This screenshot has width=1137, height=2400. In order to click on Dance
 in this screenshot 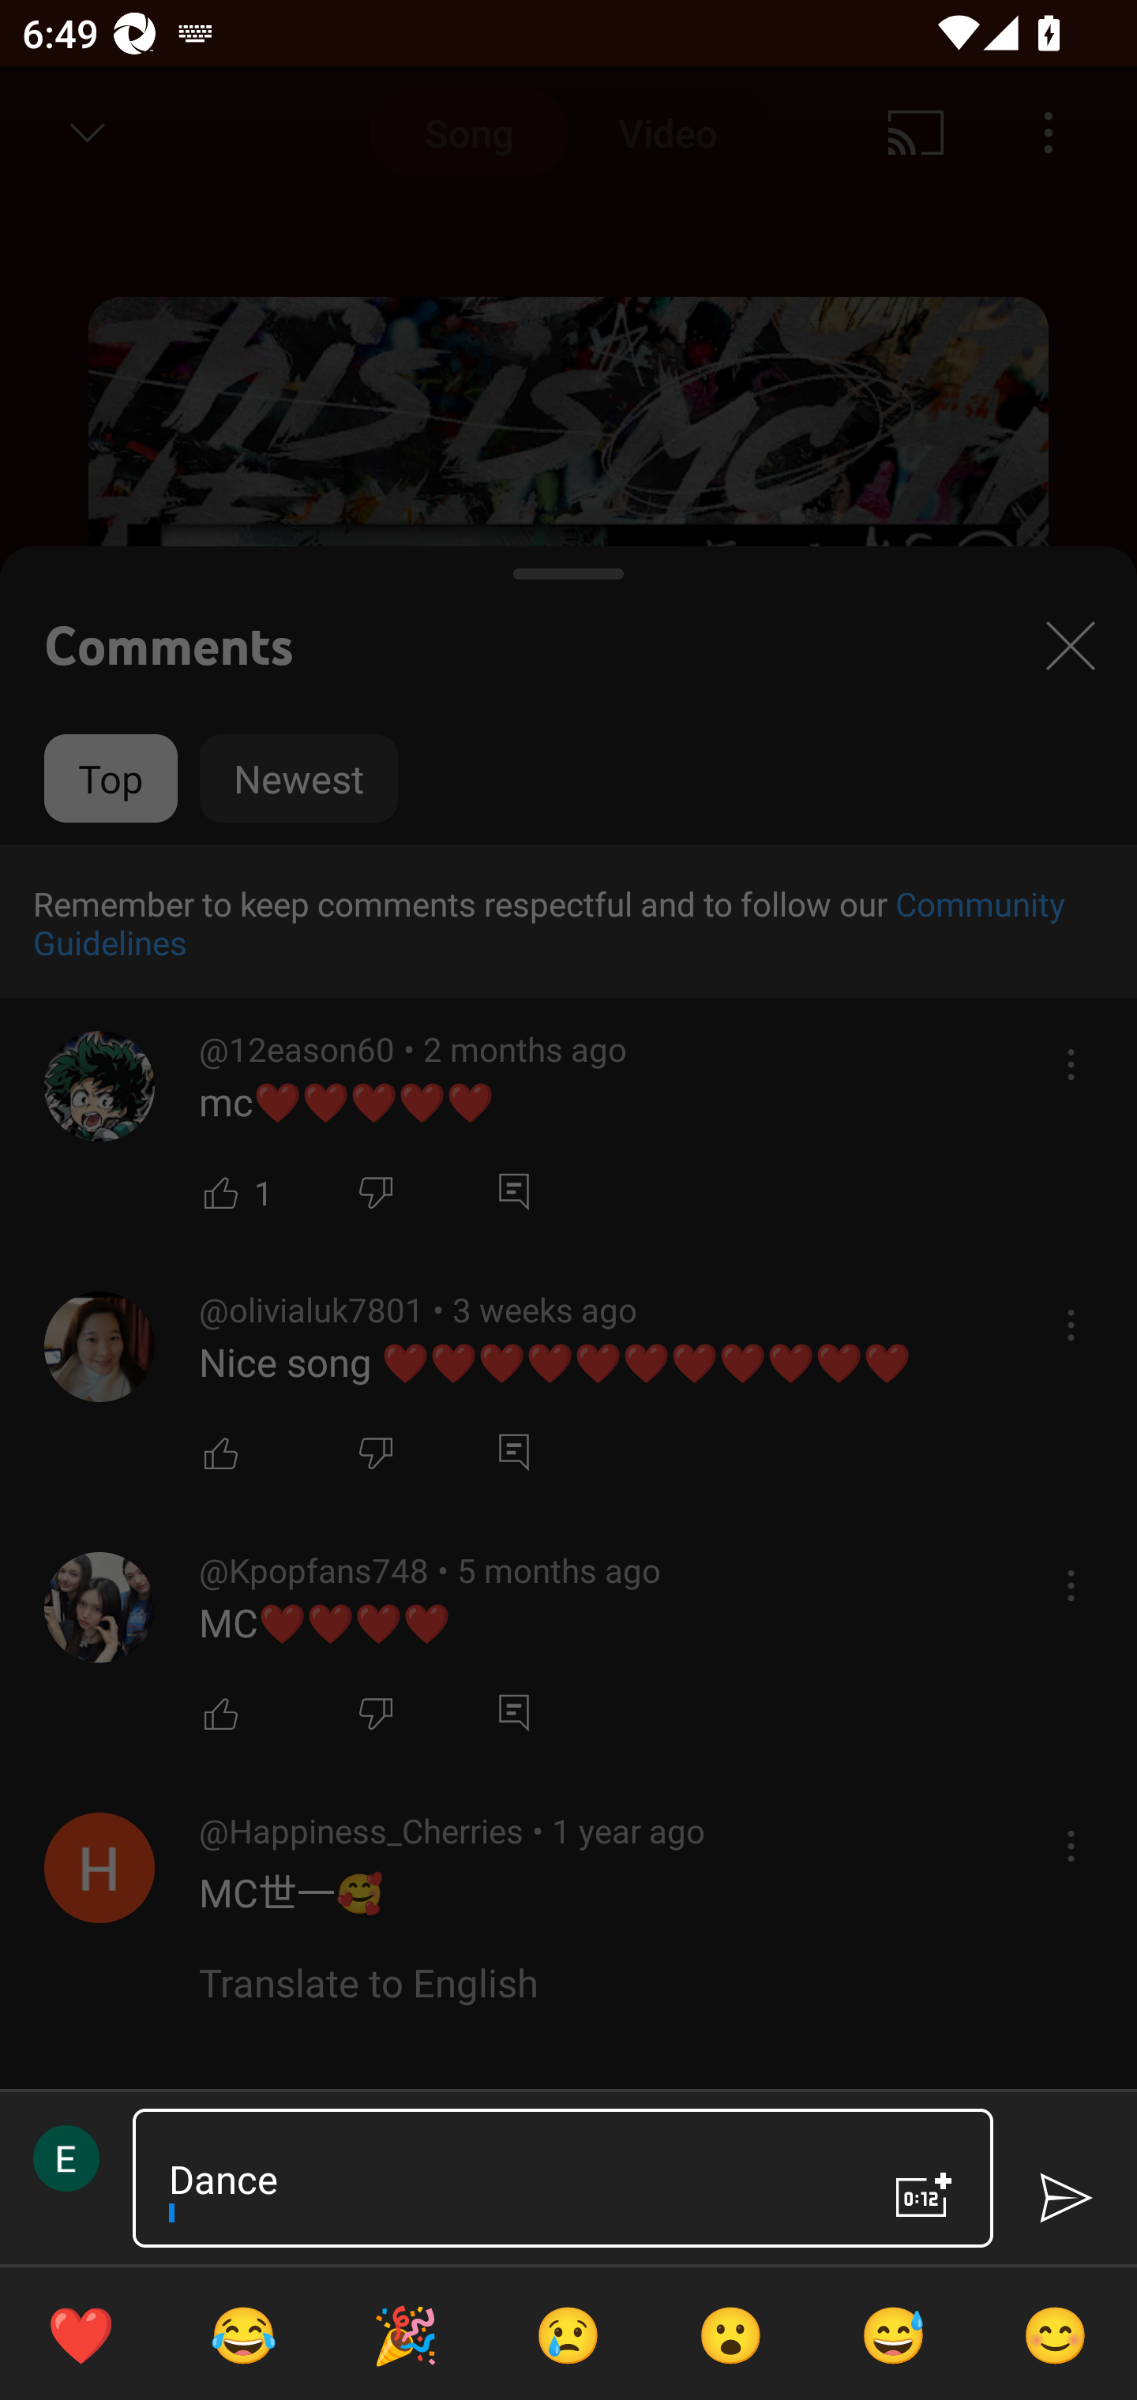, I will do `click(505, 2177)`.